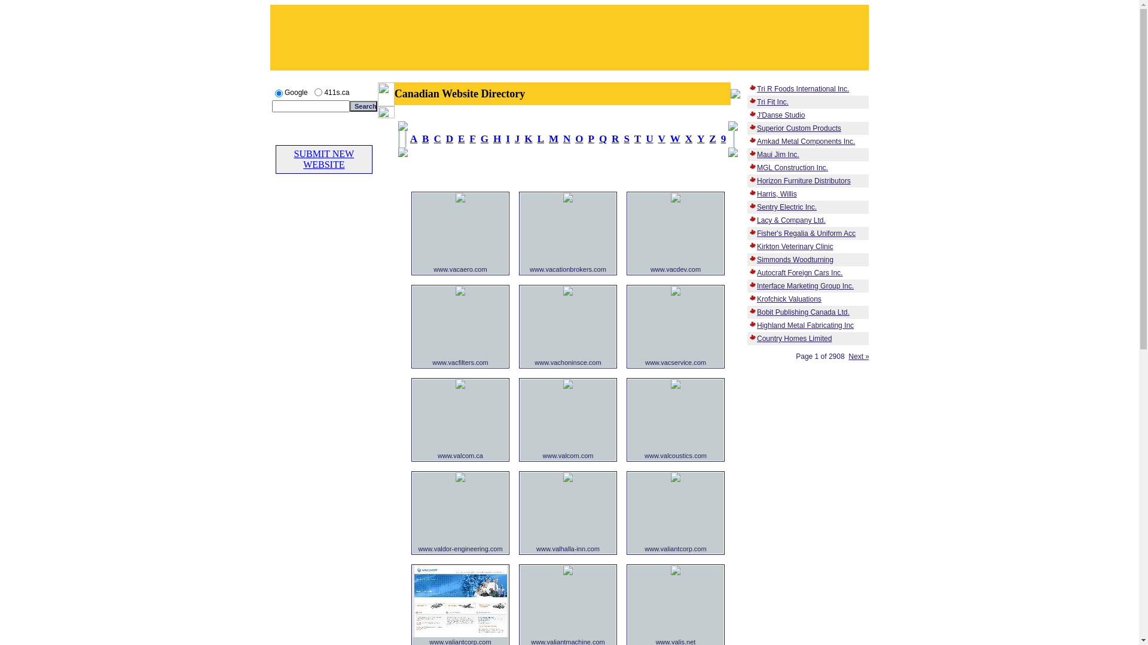  What do you see at coordinates (568, 456) in the screenshot?
I see `www.valcom.com` at bounding box center [568, 456].